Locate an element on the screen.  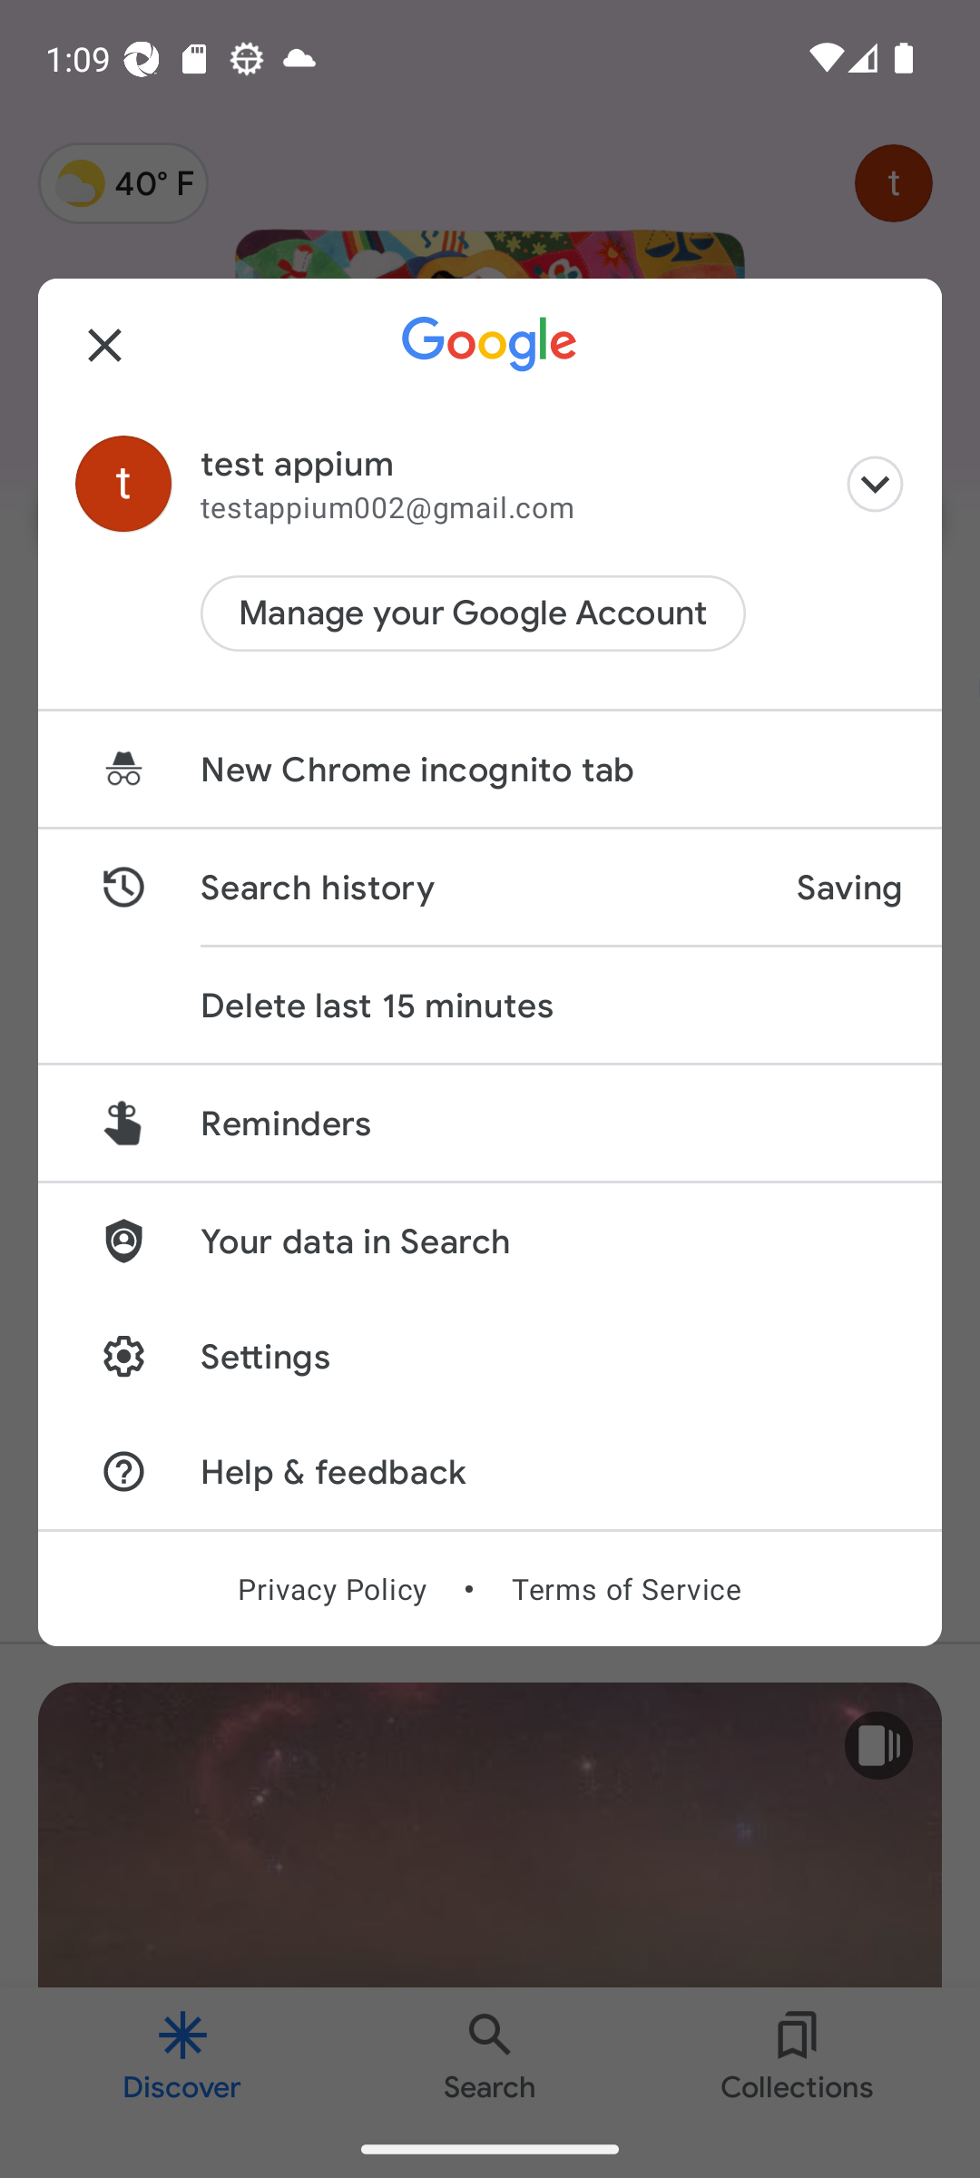
Terms of Service is located at coordinates (626, 1588).